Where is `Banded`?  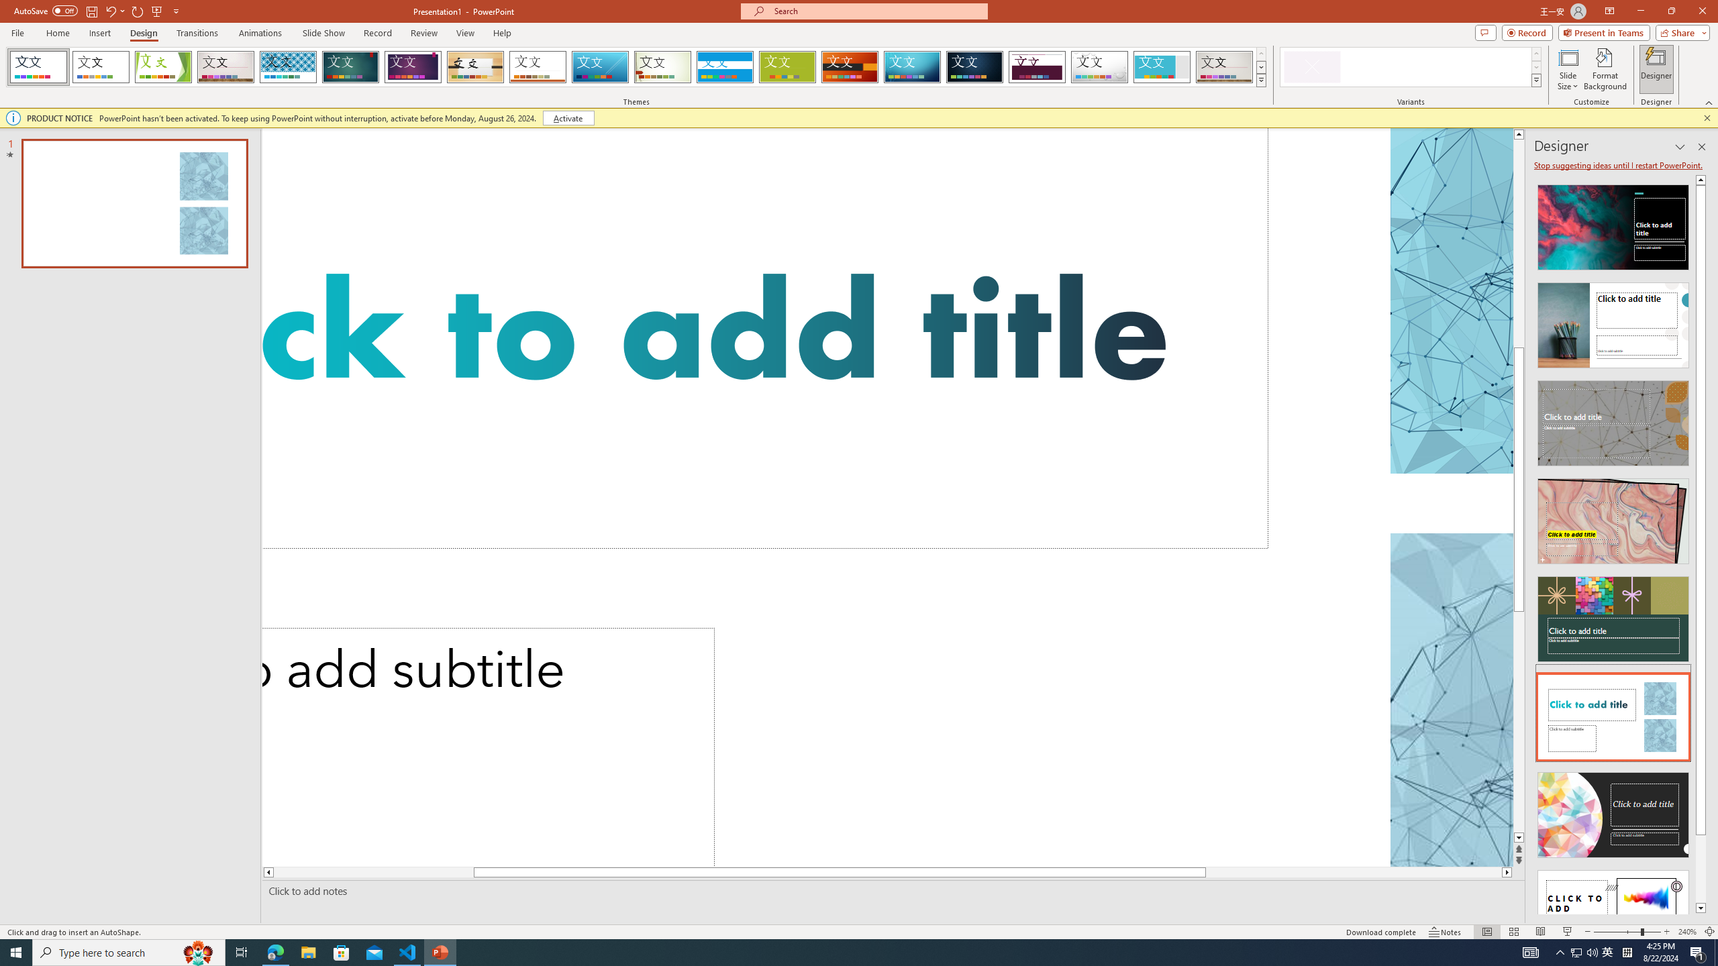 Banded is located at coordinates (725, 67).